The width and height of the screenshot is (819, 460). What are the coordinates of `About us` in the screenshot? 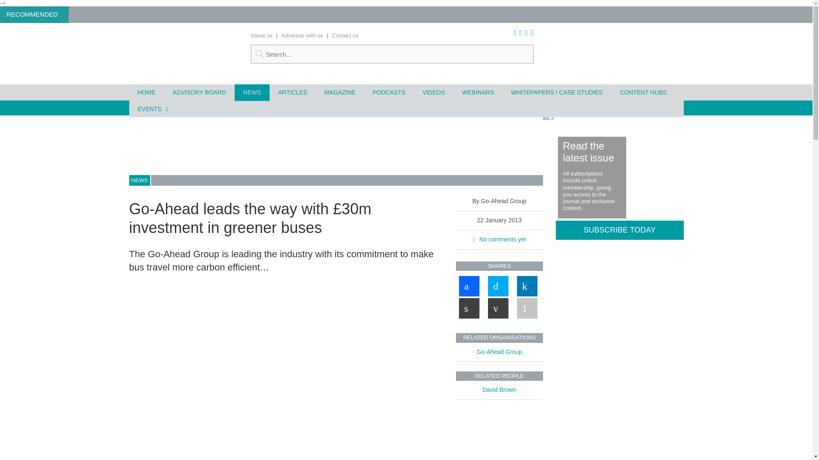 It's located at (261, 35).